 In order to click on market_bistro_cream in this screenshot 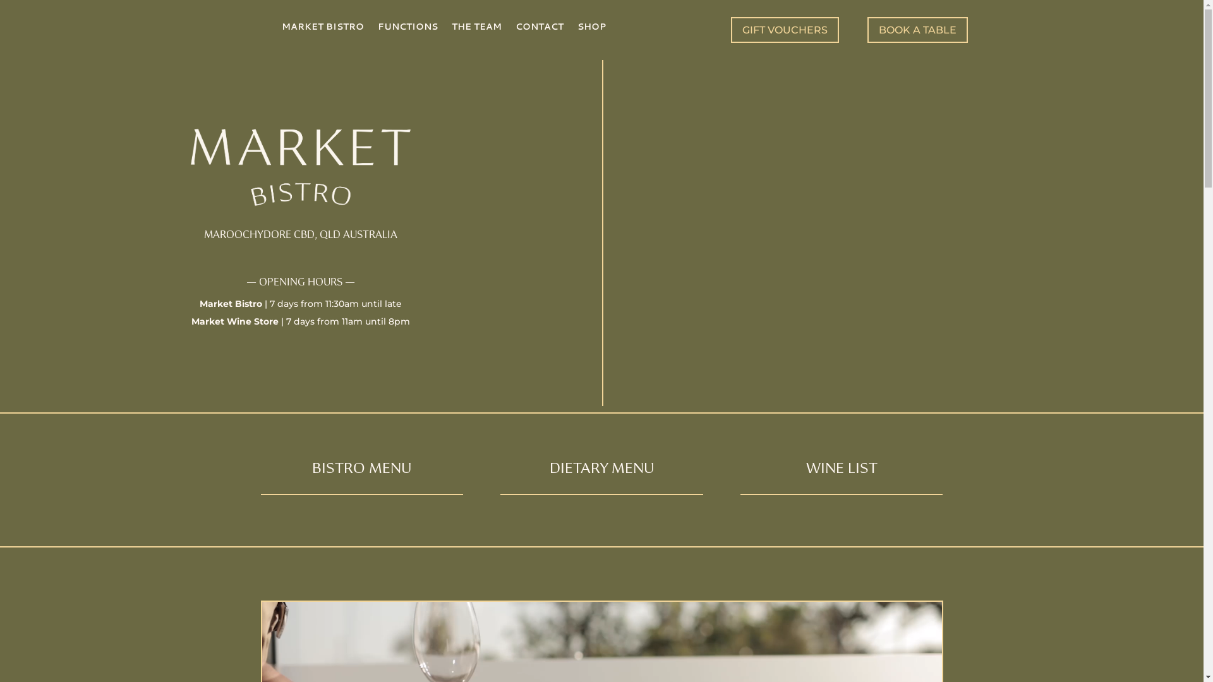, I will do `click(301, 168)`.